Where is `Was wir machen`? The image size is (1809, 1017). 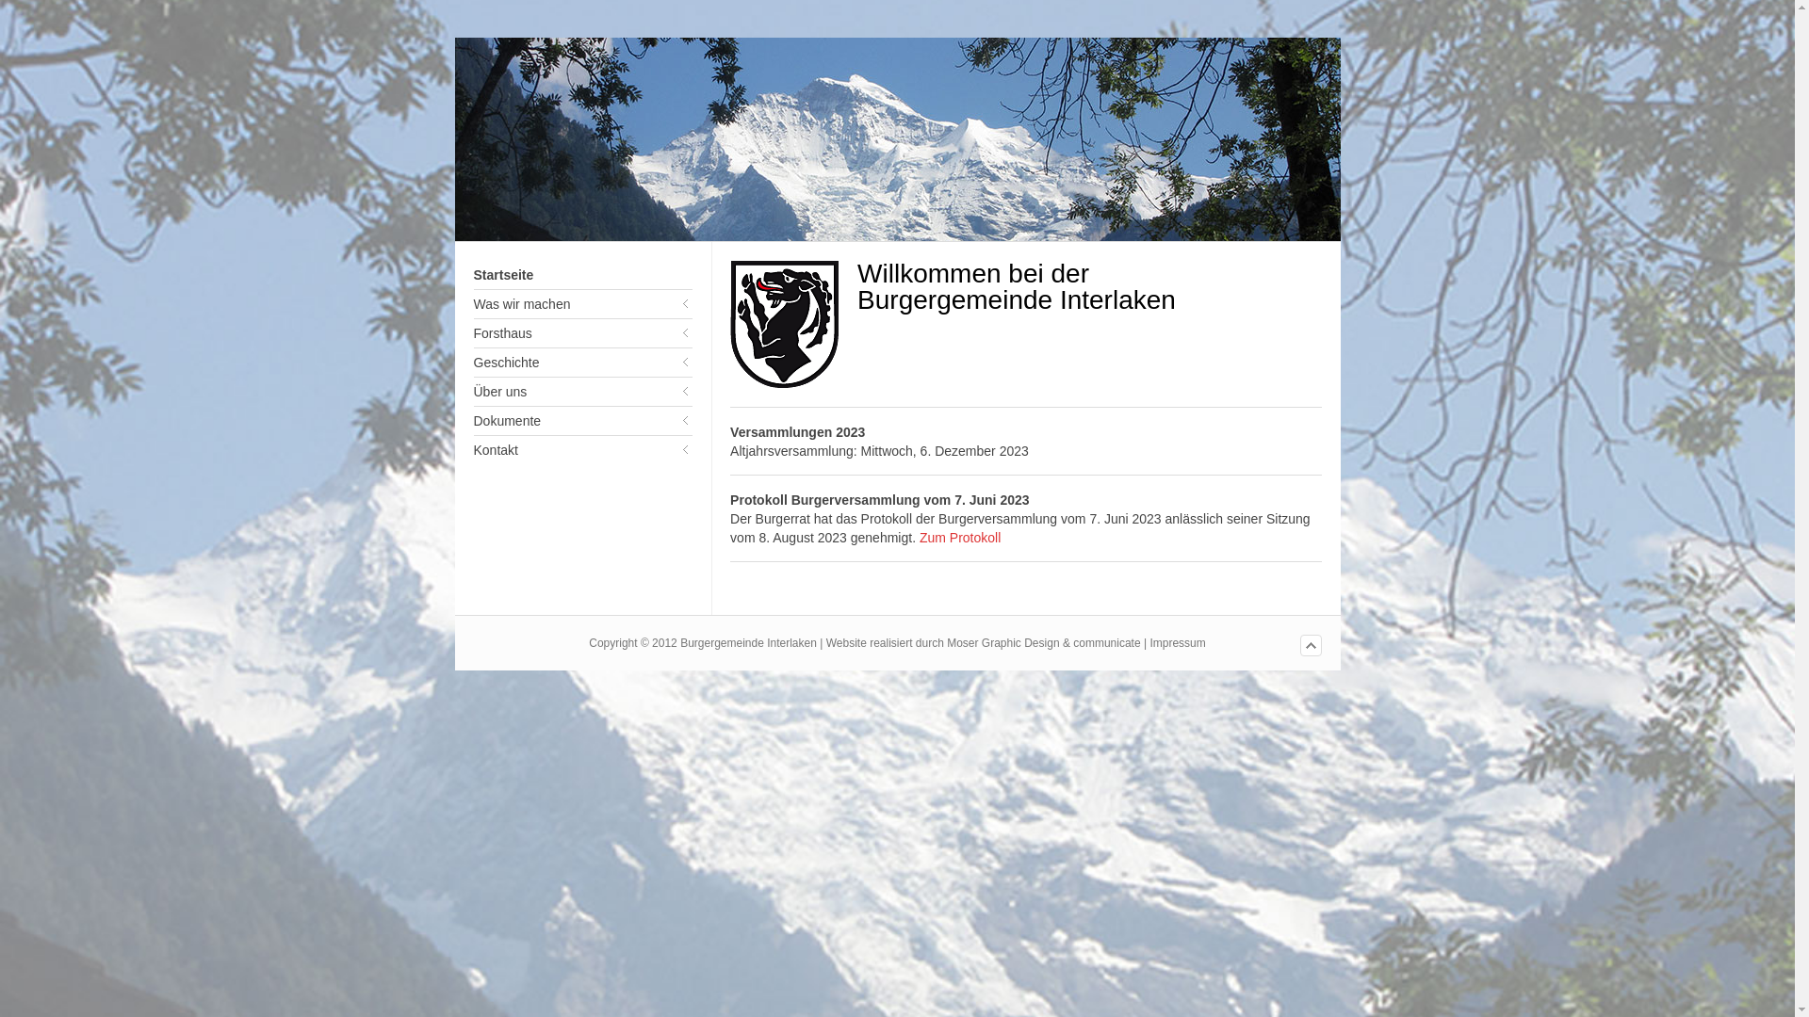
Was wir machen is located at coordinates (582, 304).